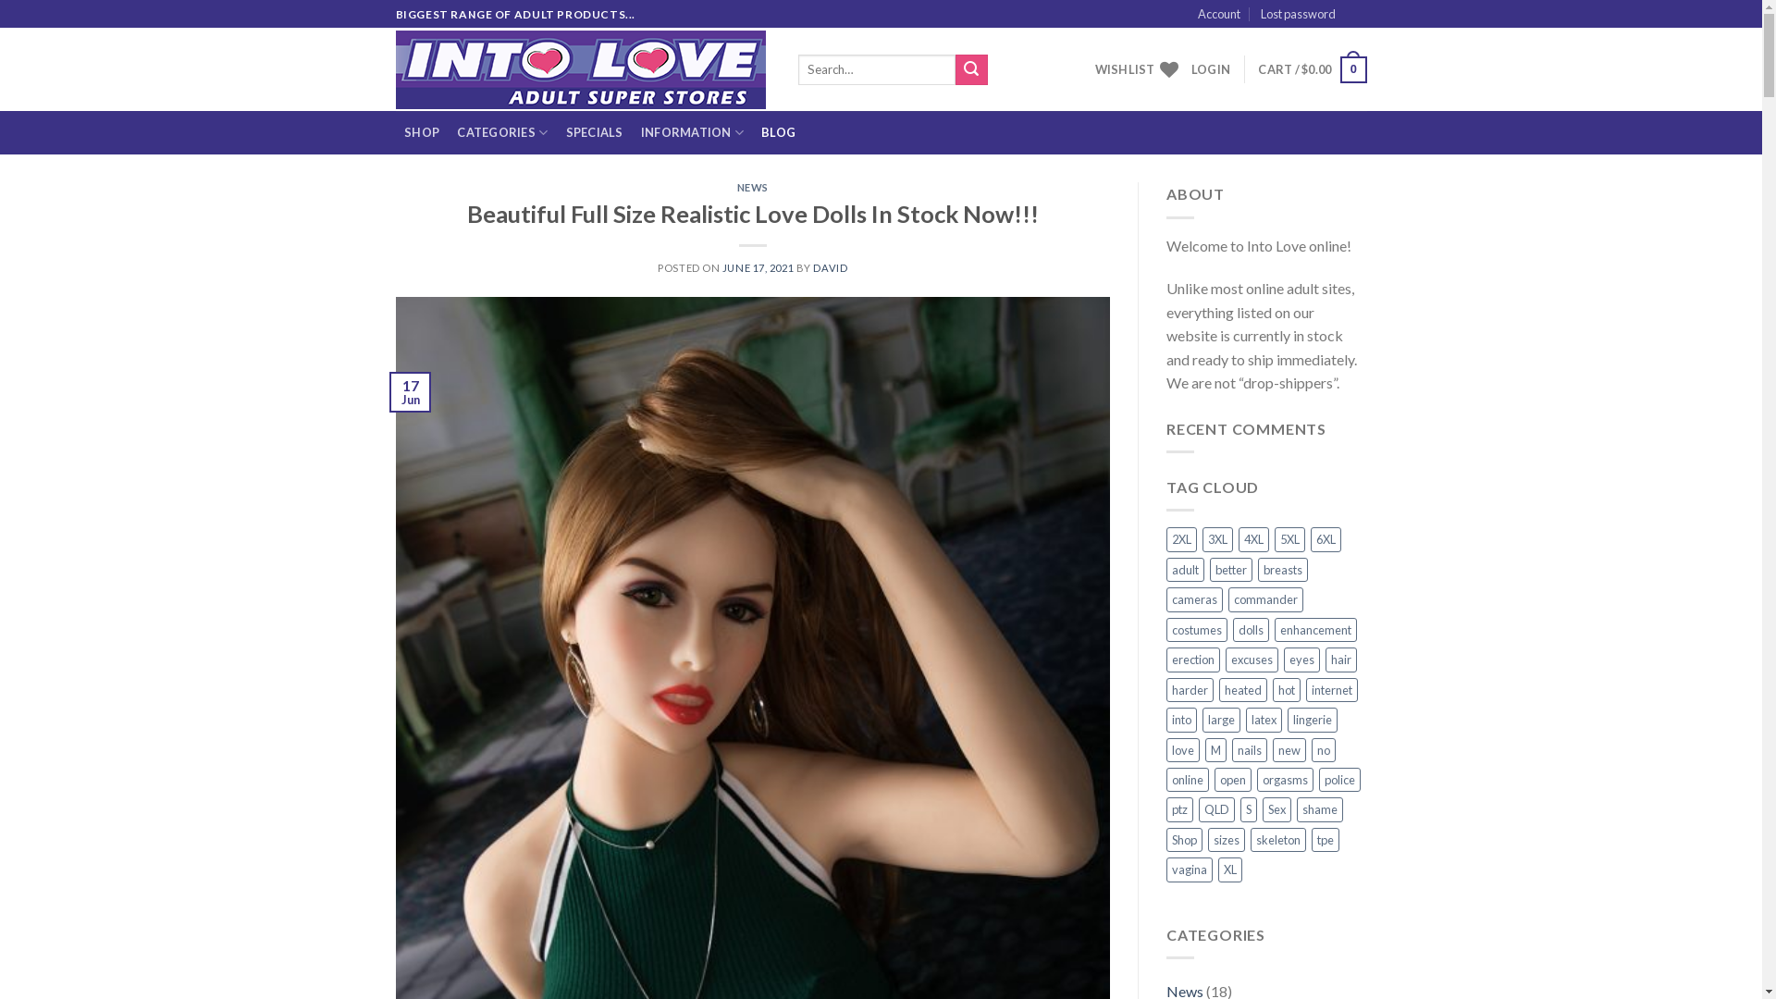  What do you see at coordinates (1326, 840) in the screenshot?
I see `tpe` at bounding box center [1326, 840].